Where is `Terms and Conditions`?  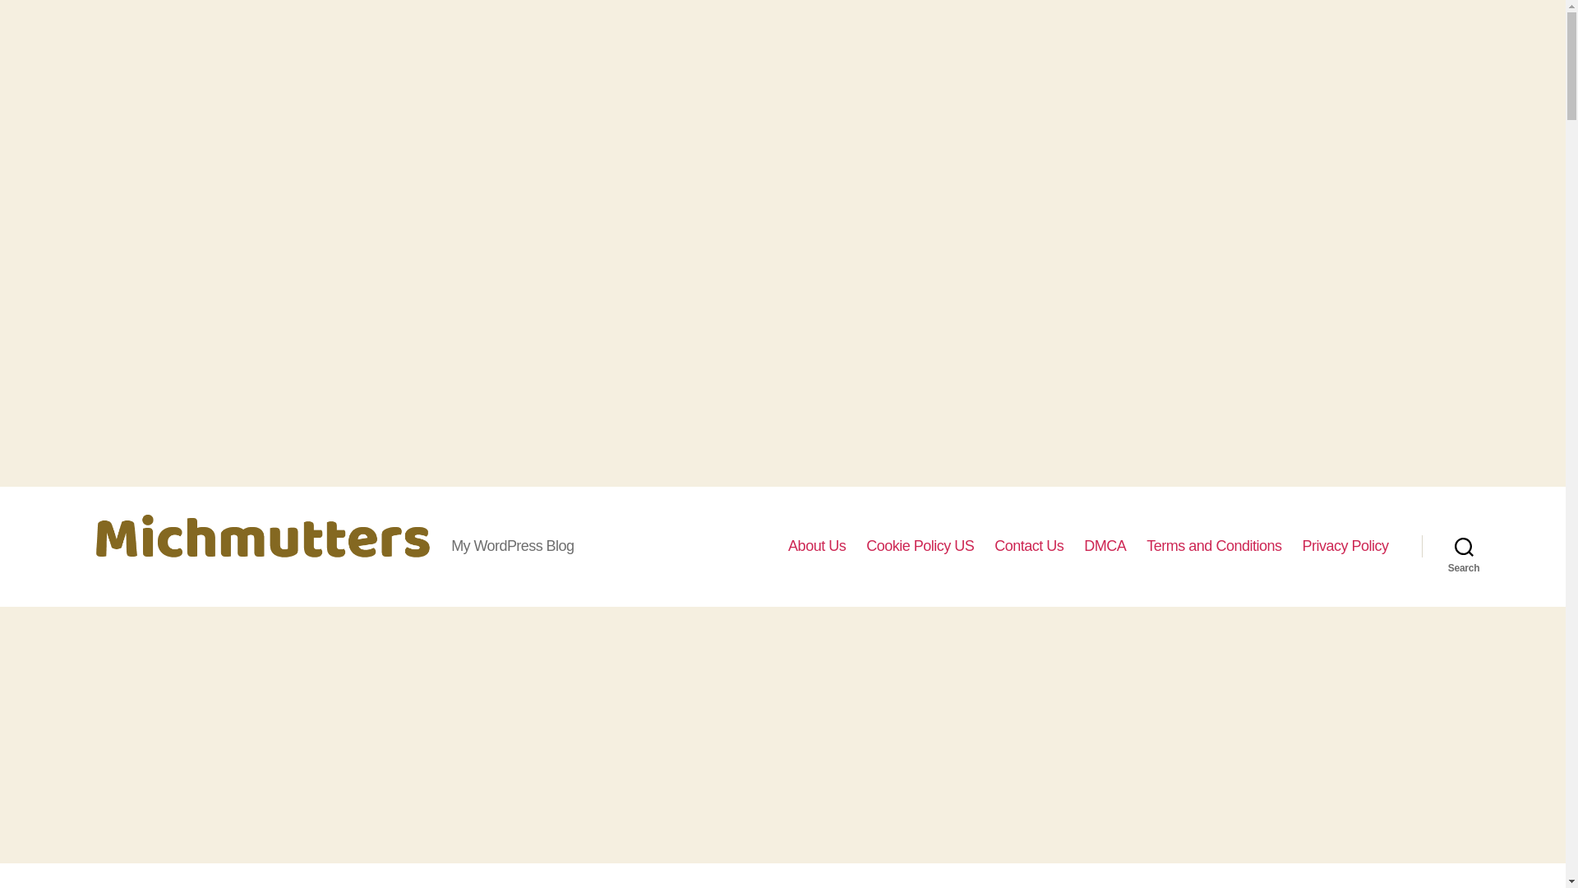 Terms and Conditions is located at coordinates (1214, 547).